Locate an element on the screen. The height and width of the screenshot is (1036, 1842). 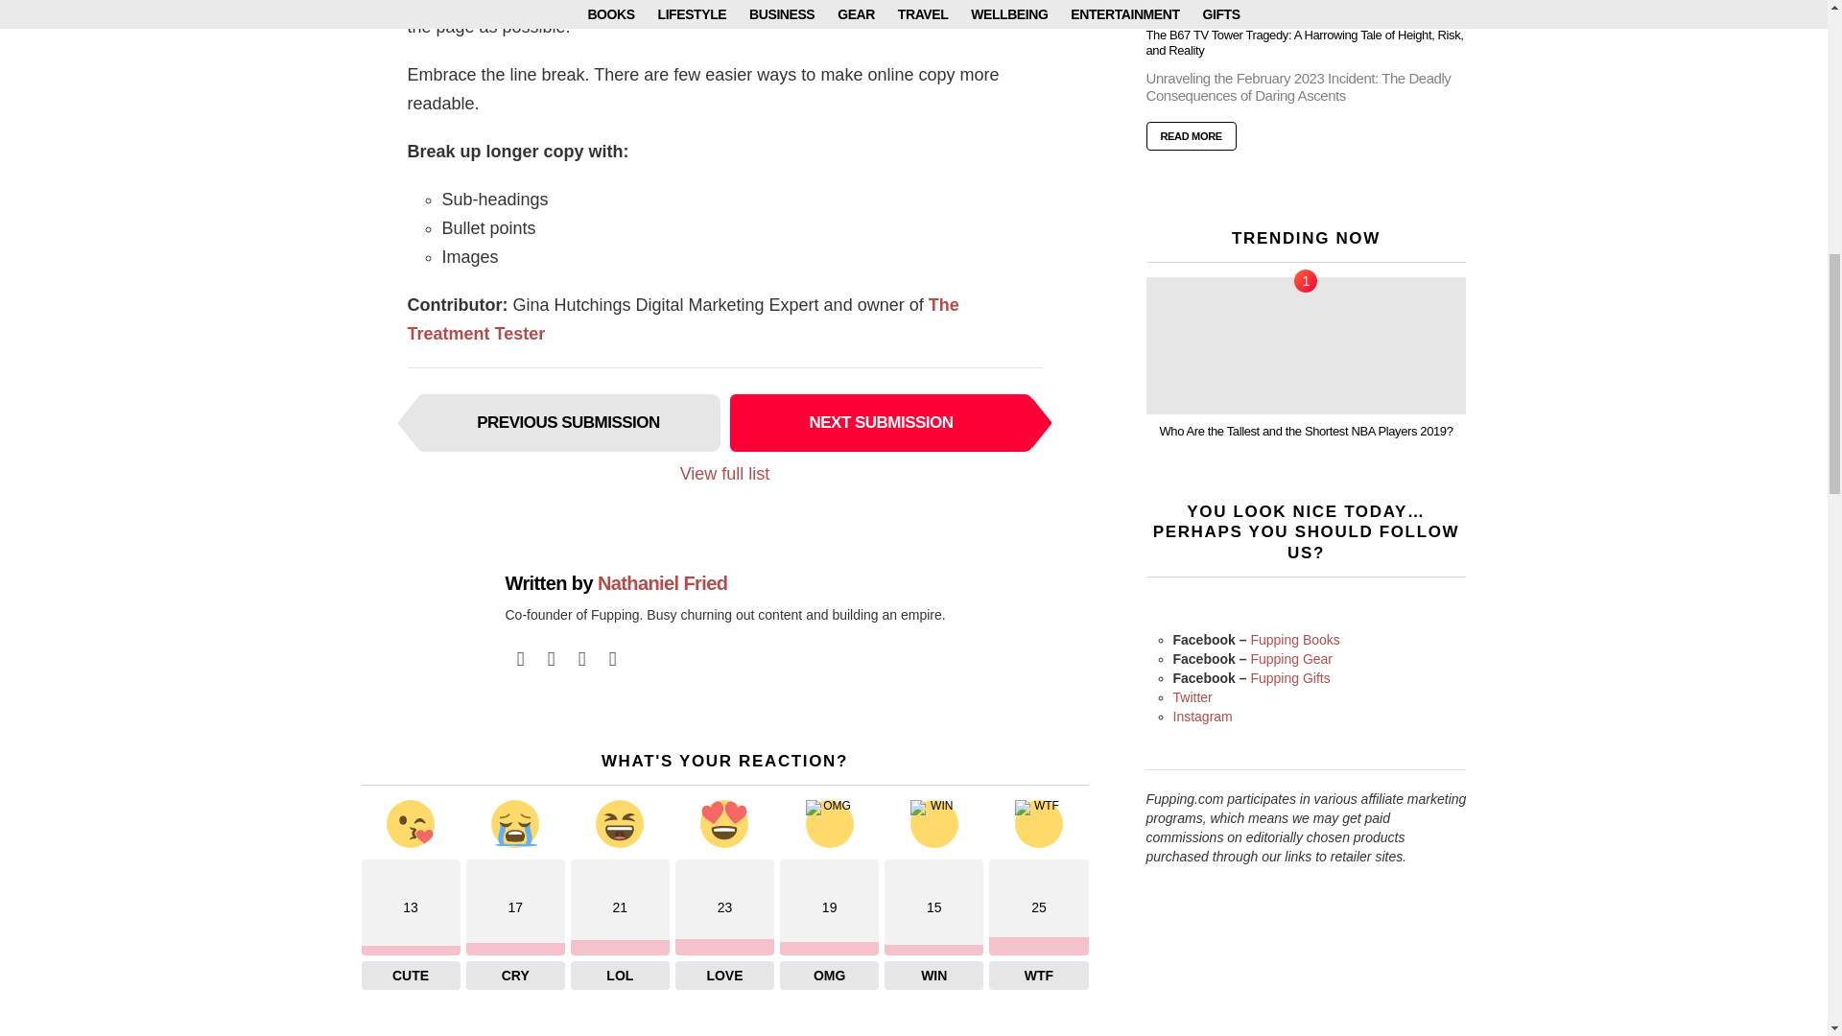
View full list is located at coordinates (724, 474).